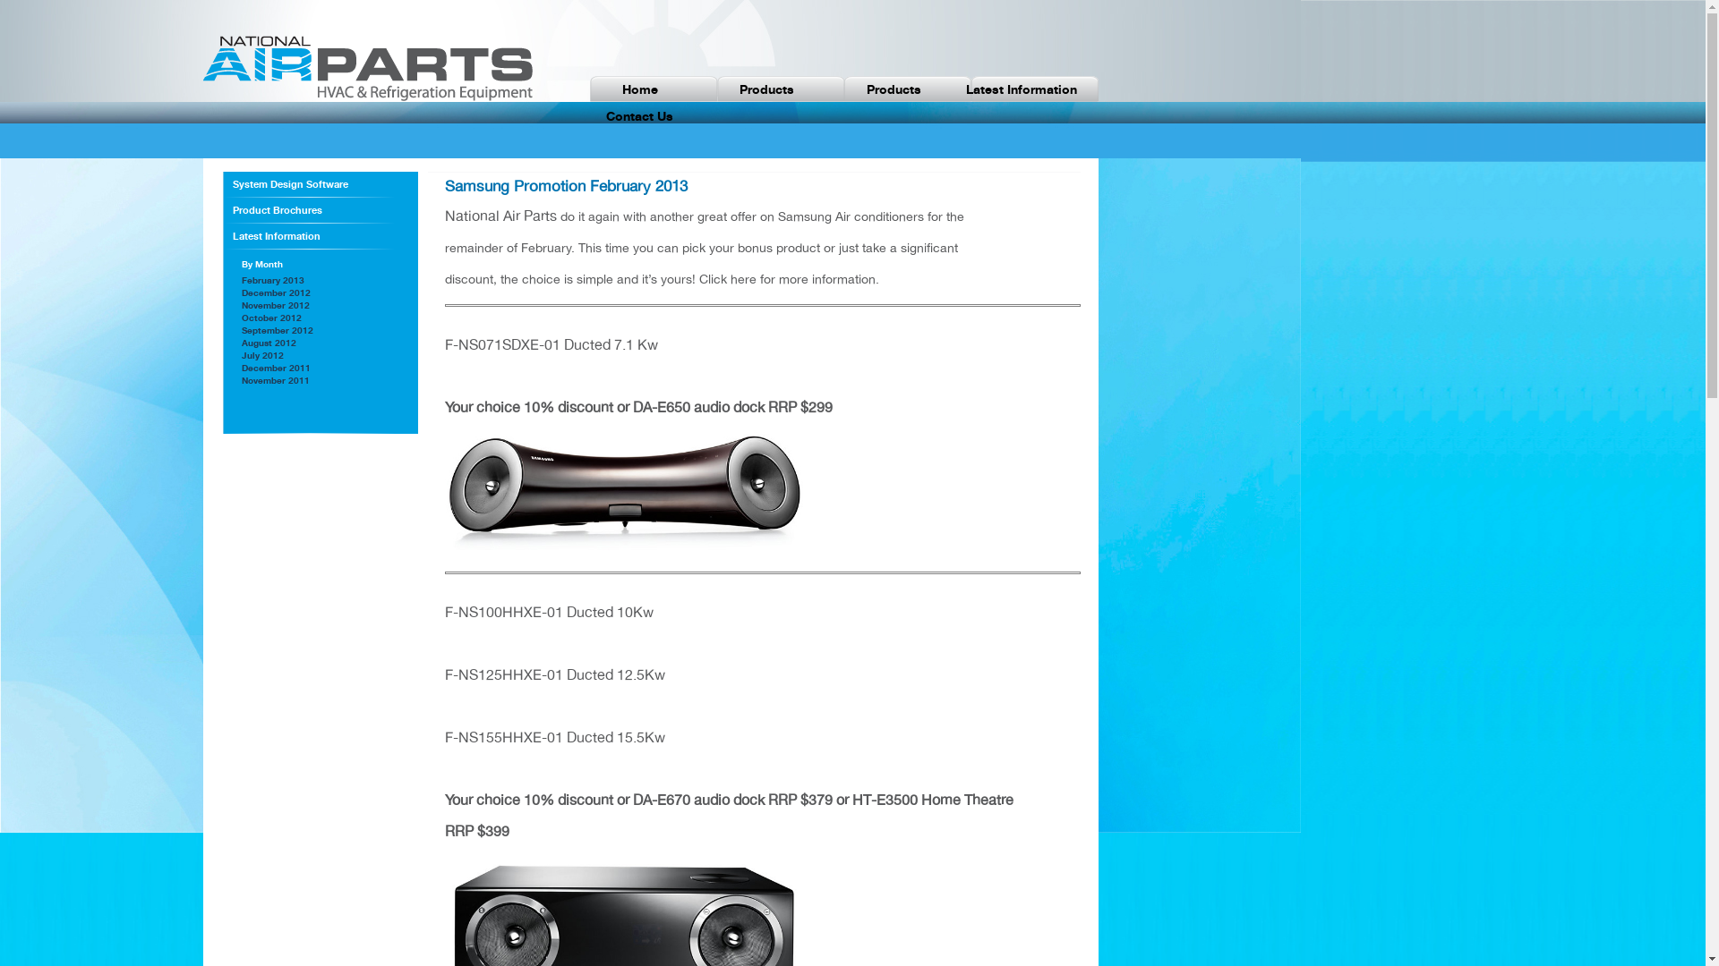  Describe the element at coordinates (767, 89) in the screenshot. I see `Products` at that location.